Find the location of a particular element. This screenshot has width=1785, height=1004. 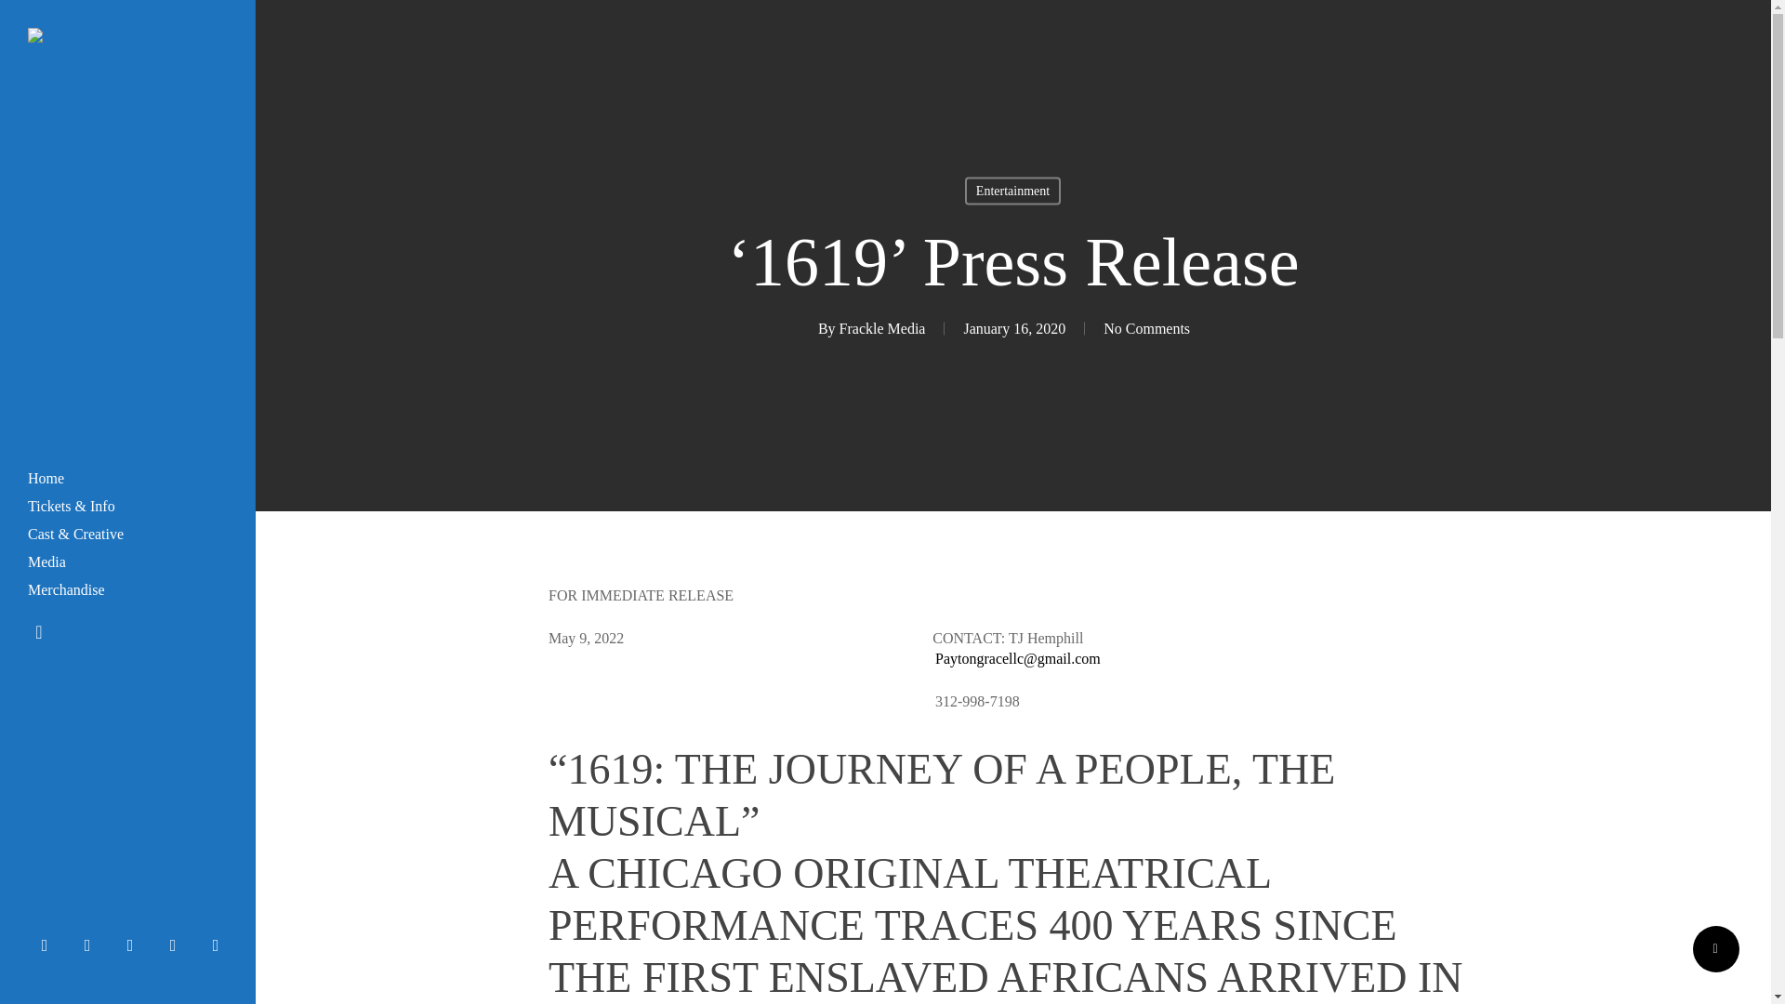

email is located at coordinates (219, 945).